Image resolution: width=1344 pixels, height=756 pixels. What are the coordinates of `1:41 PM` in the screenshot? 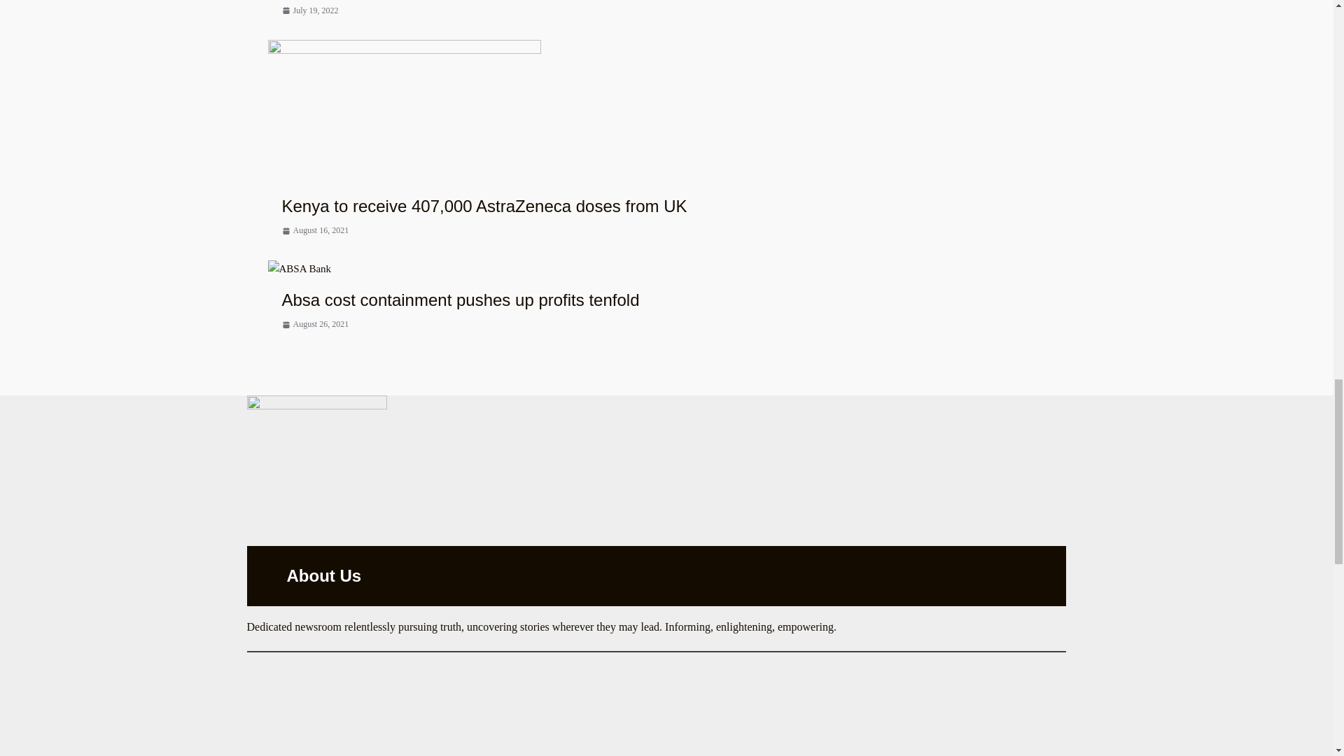 It's located at (314, 230).